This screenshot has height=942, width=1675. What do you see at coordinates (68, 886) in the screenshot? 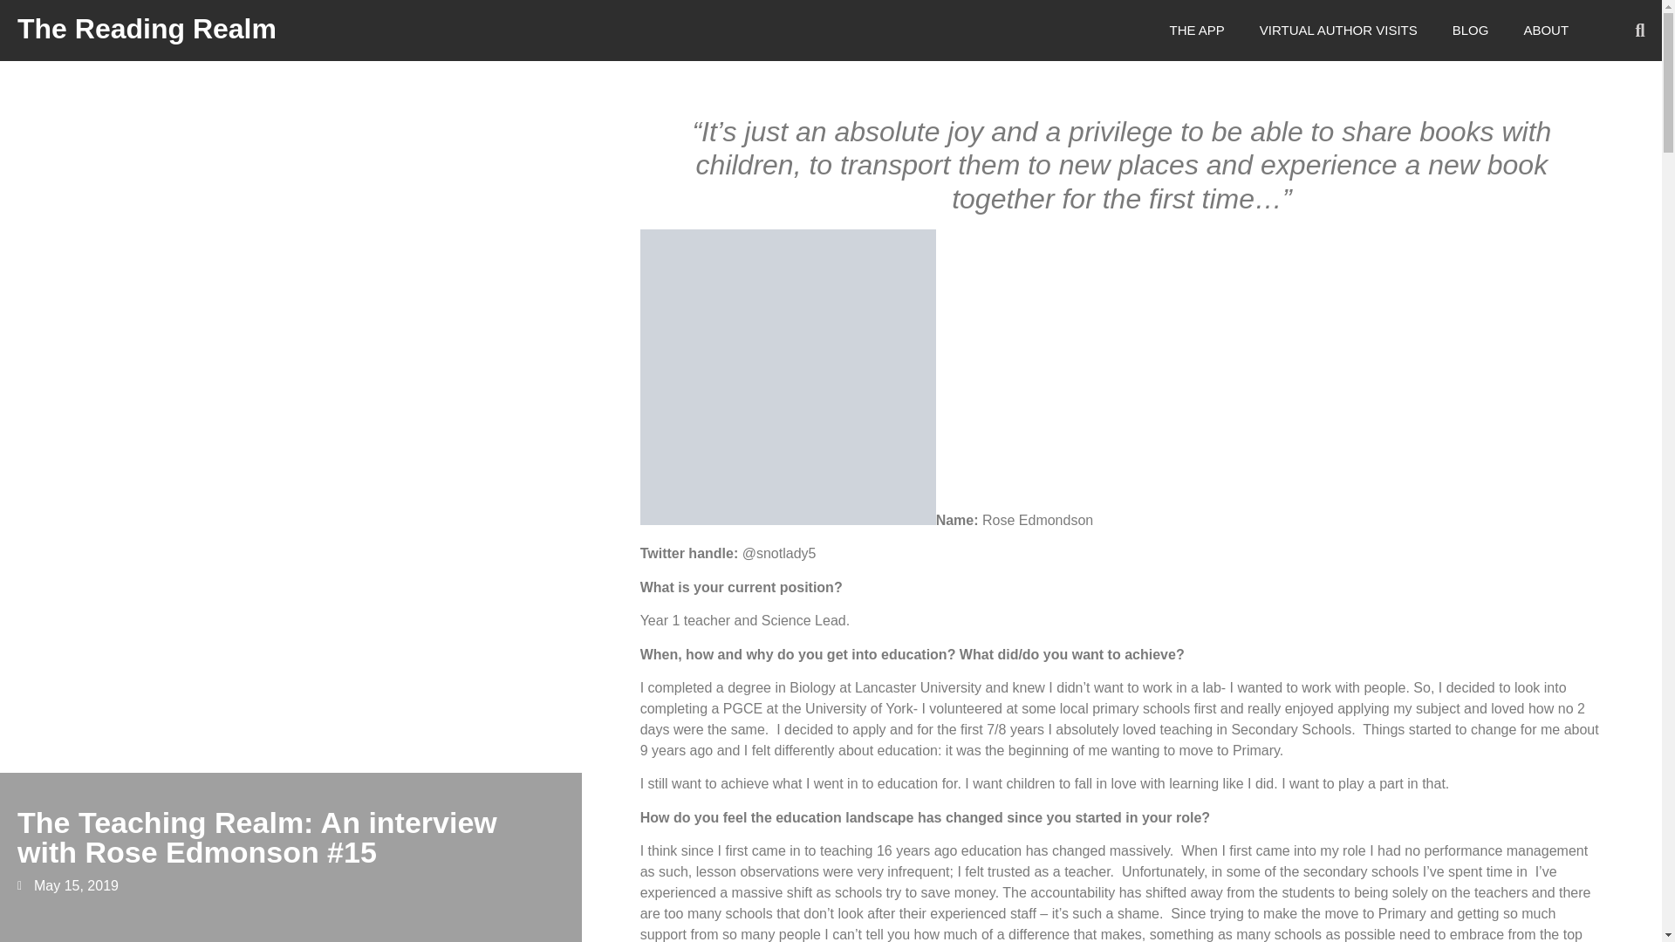
I see `May 15, 2019` at bounding box center [68, 886].